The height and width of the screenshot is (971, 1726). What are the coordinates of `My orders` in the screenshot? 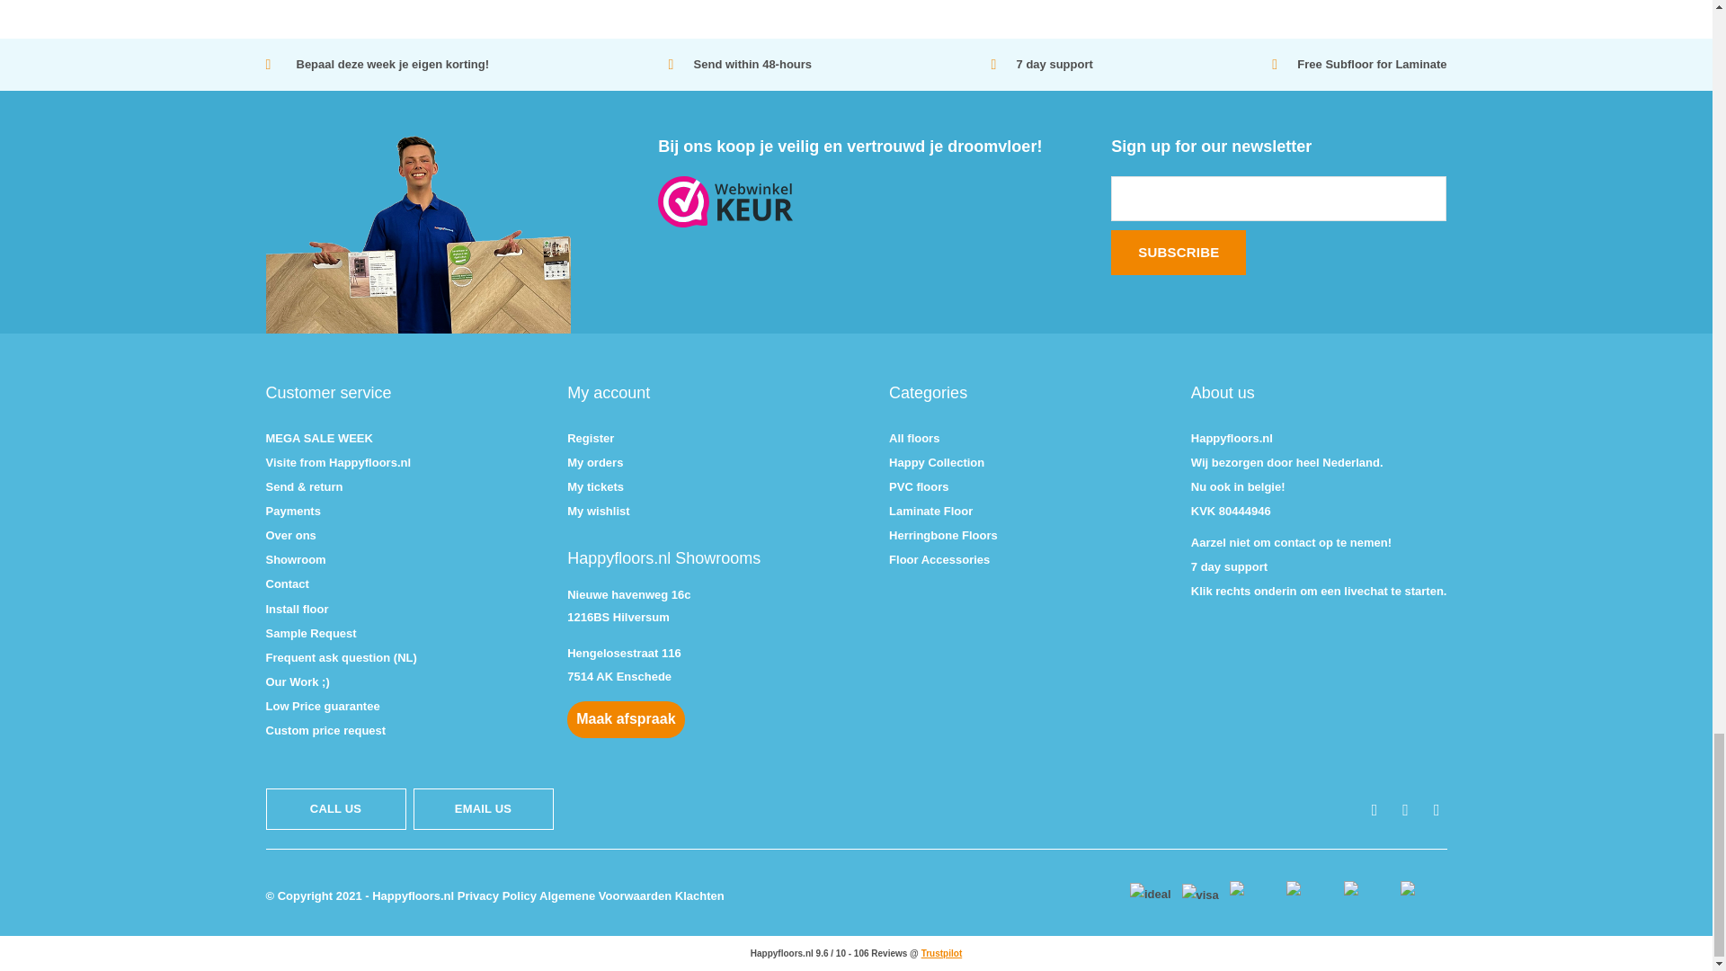 It's located at (595, 462).